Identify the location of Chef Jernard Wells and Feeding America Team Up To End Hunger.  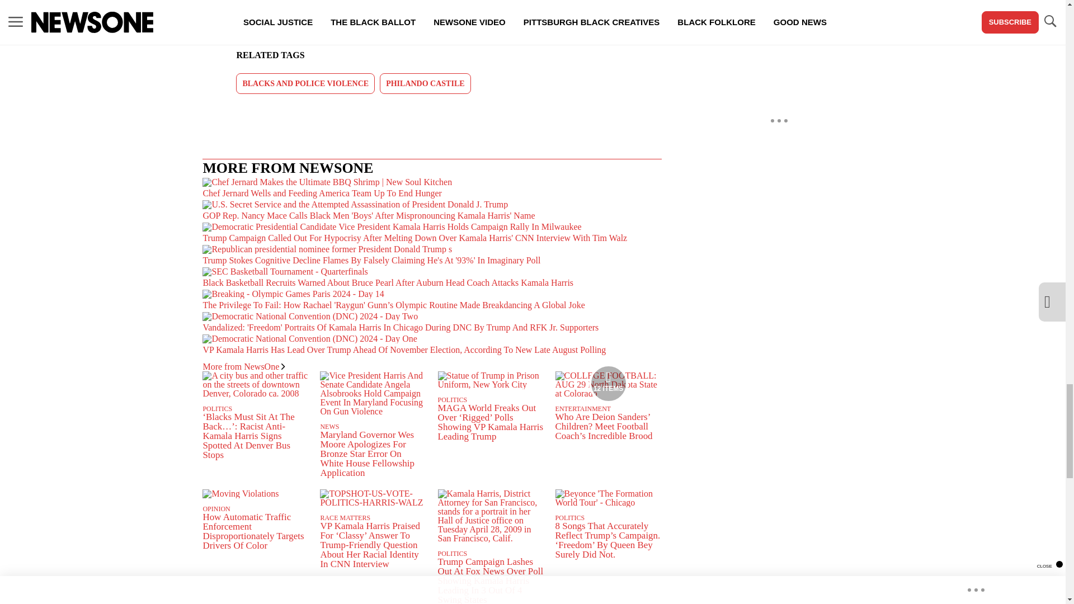
(448, 17).